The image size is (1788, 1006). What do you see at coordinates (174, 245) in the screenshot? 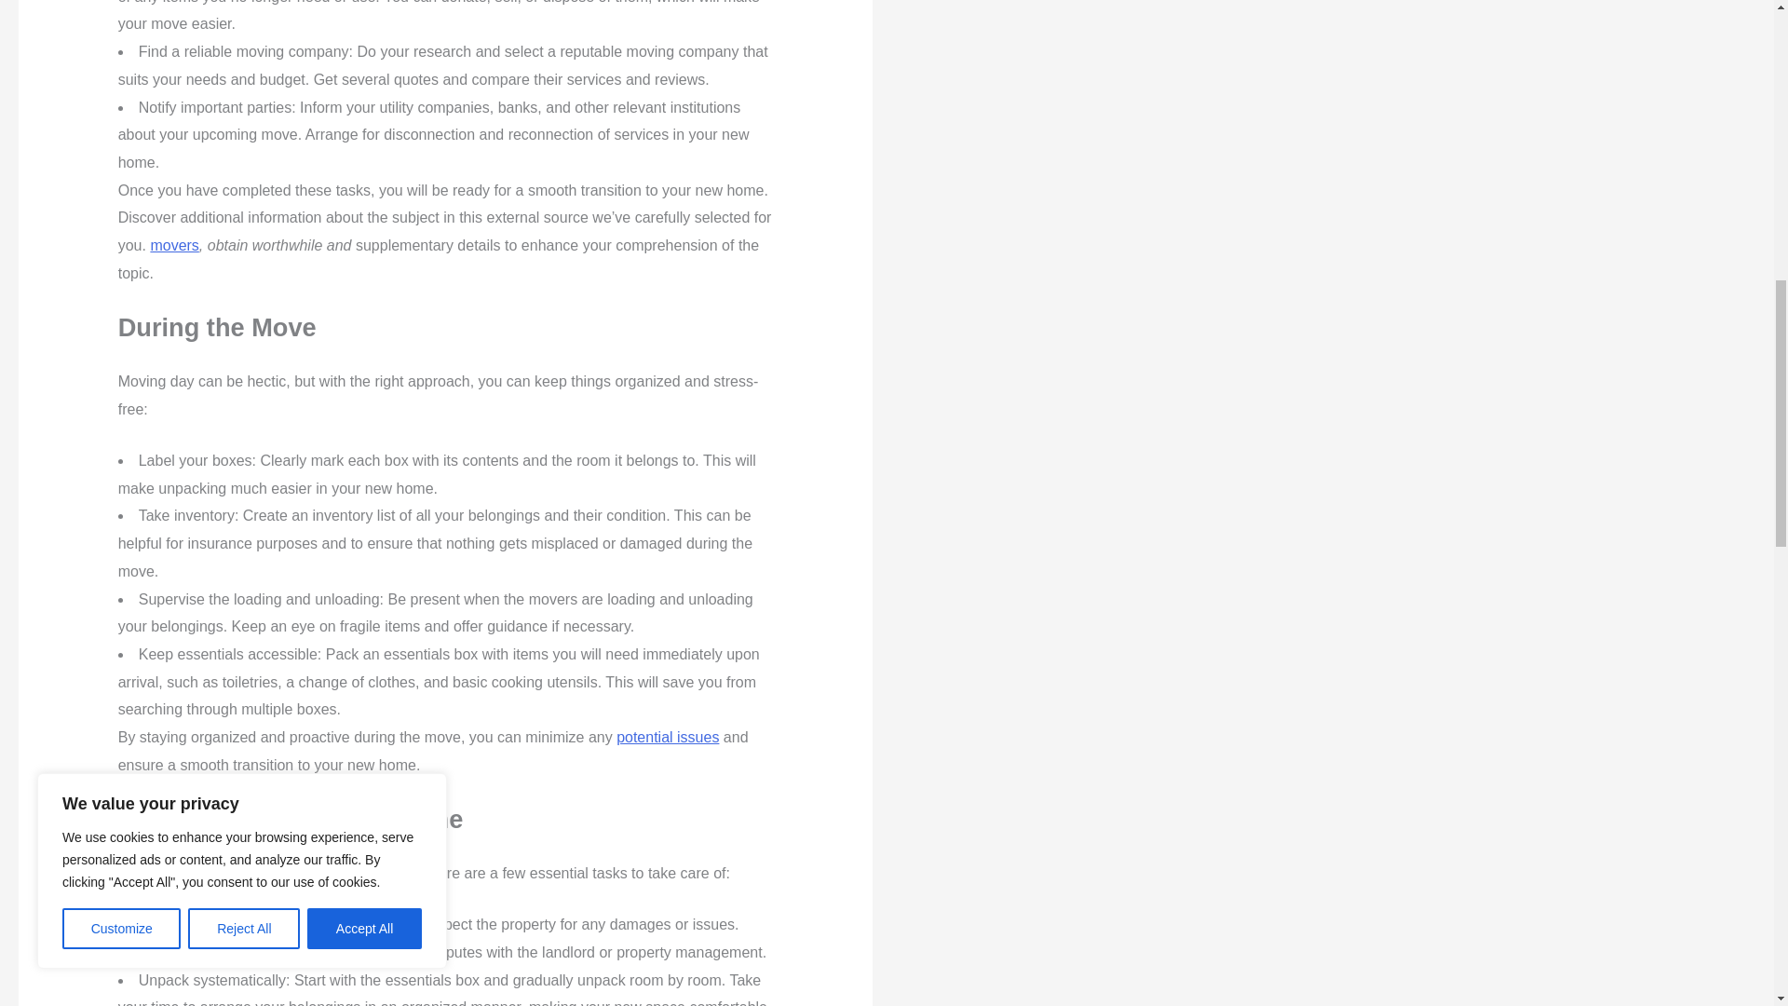
I see `movers` at bounding box center [174, 245].